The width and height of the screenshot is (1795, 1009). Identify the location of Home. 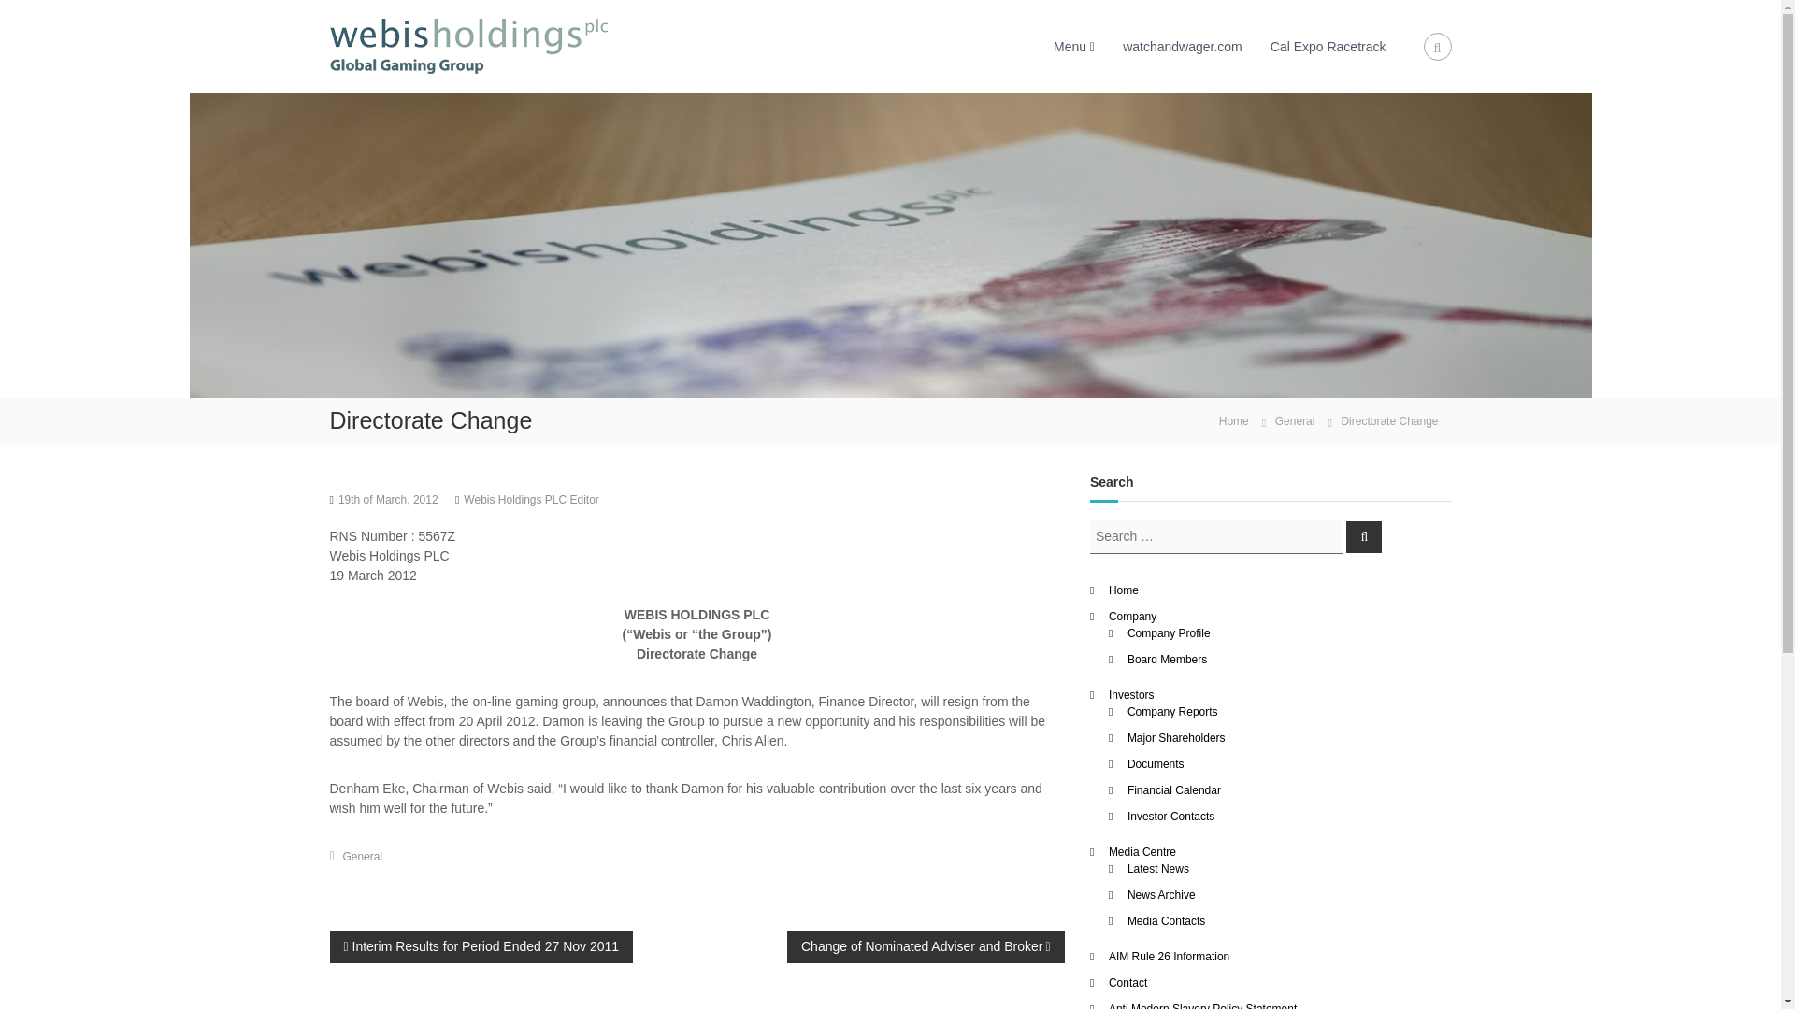
(1124, 590).